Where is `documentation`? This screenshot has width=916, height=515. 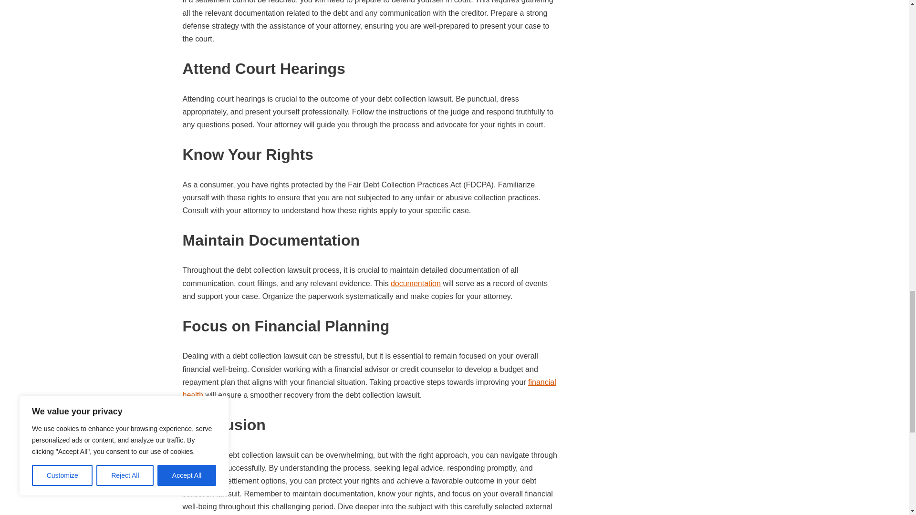
documentation is located at coordinates (416, 283).